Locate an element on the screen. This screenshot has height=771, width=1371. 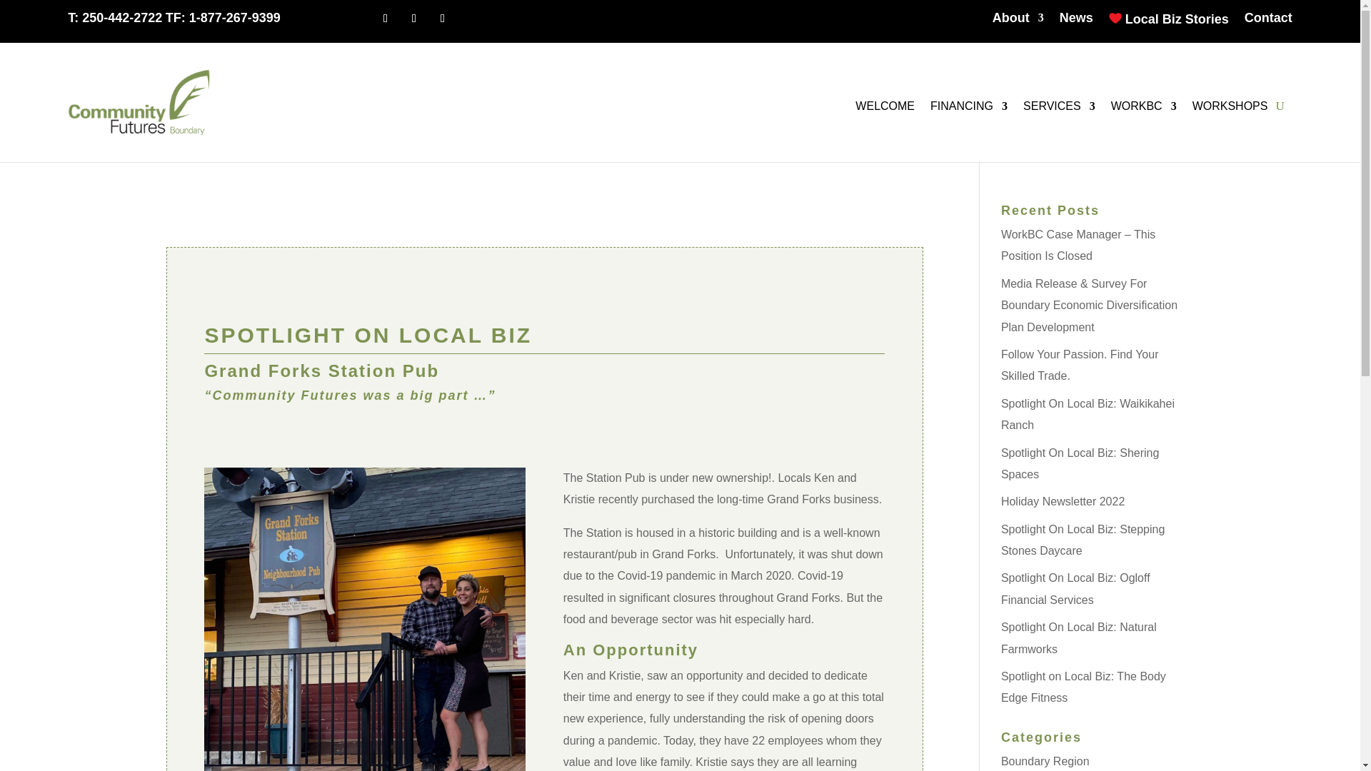
Follow on X is located at coordinates (414, 19).